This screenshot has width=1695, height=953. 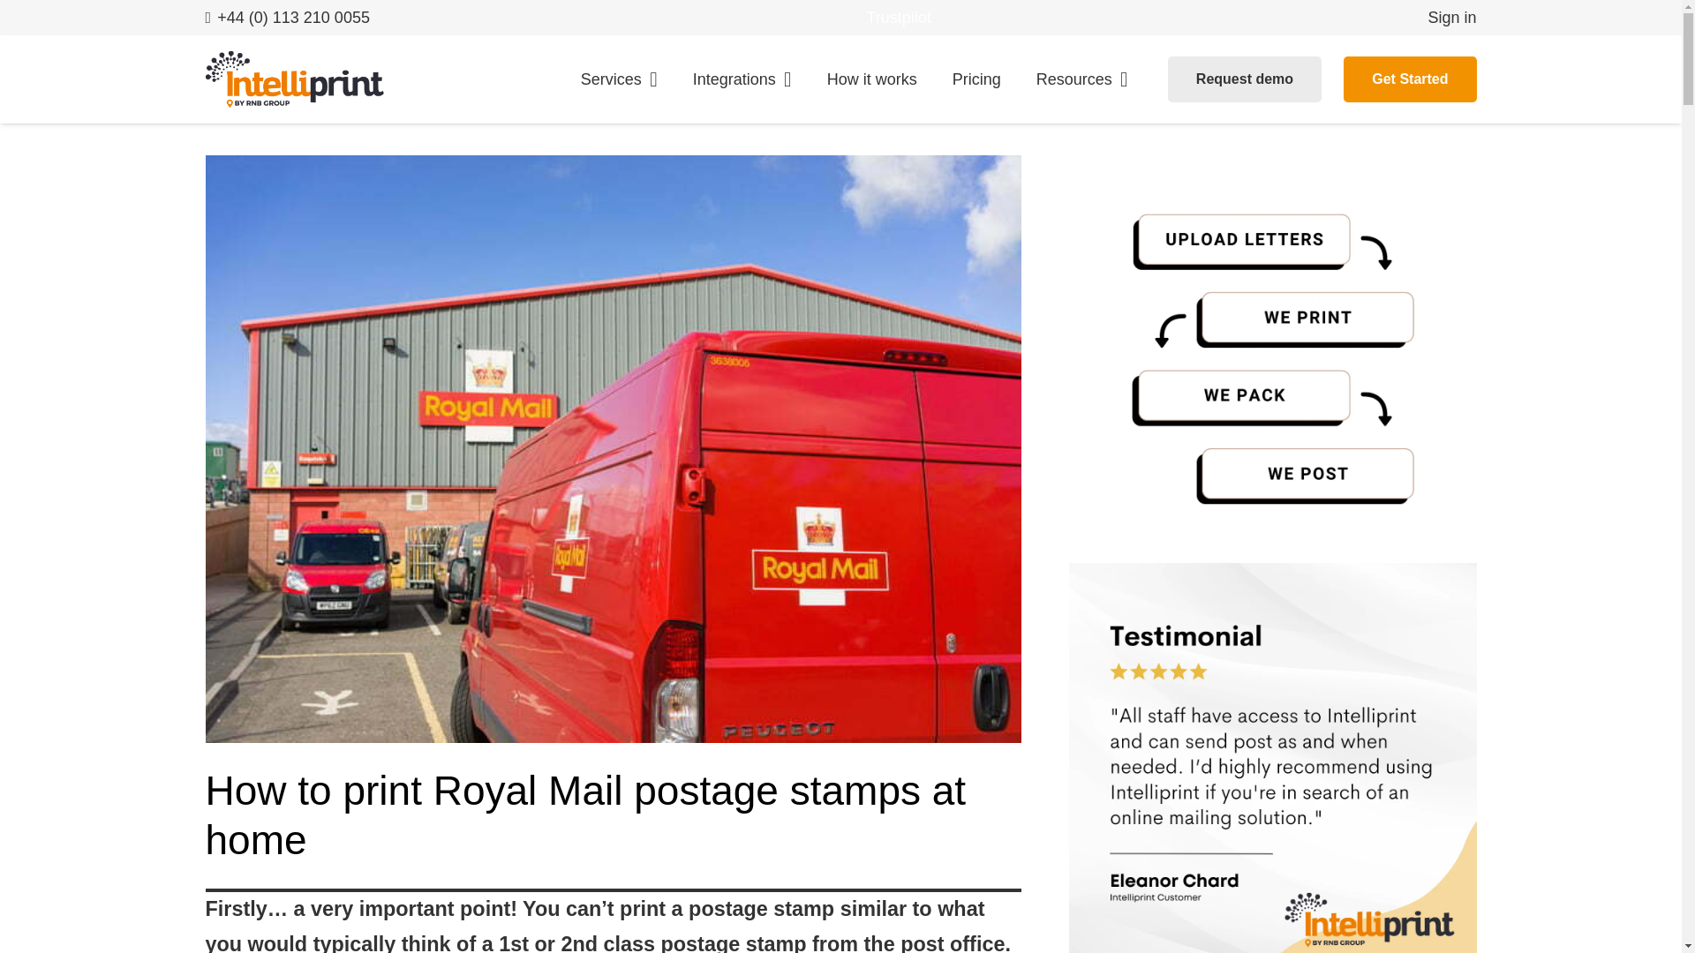 I want to click on Pricing, so click(x=976, y=79).